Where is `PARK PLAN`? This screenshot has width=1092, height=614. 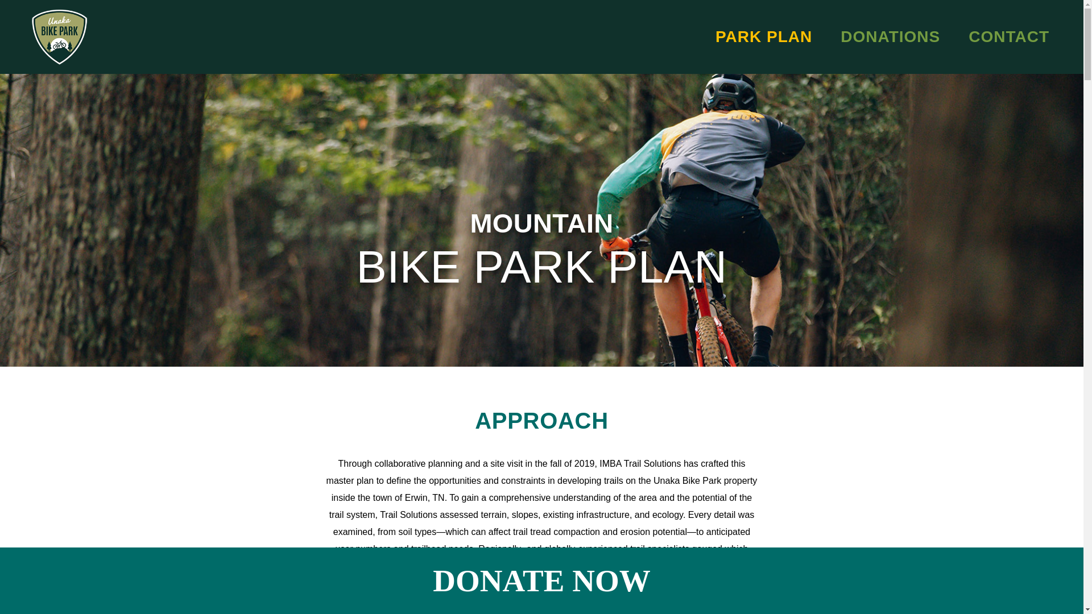 PARK PLAN is located at coordinates (763, 36).